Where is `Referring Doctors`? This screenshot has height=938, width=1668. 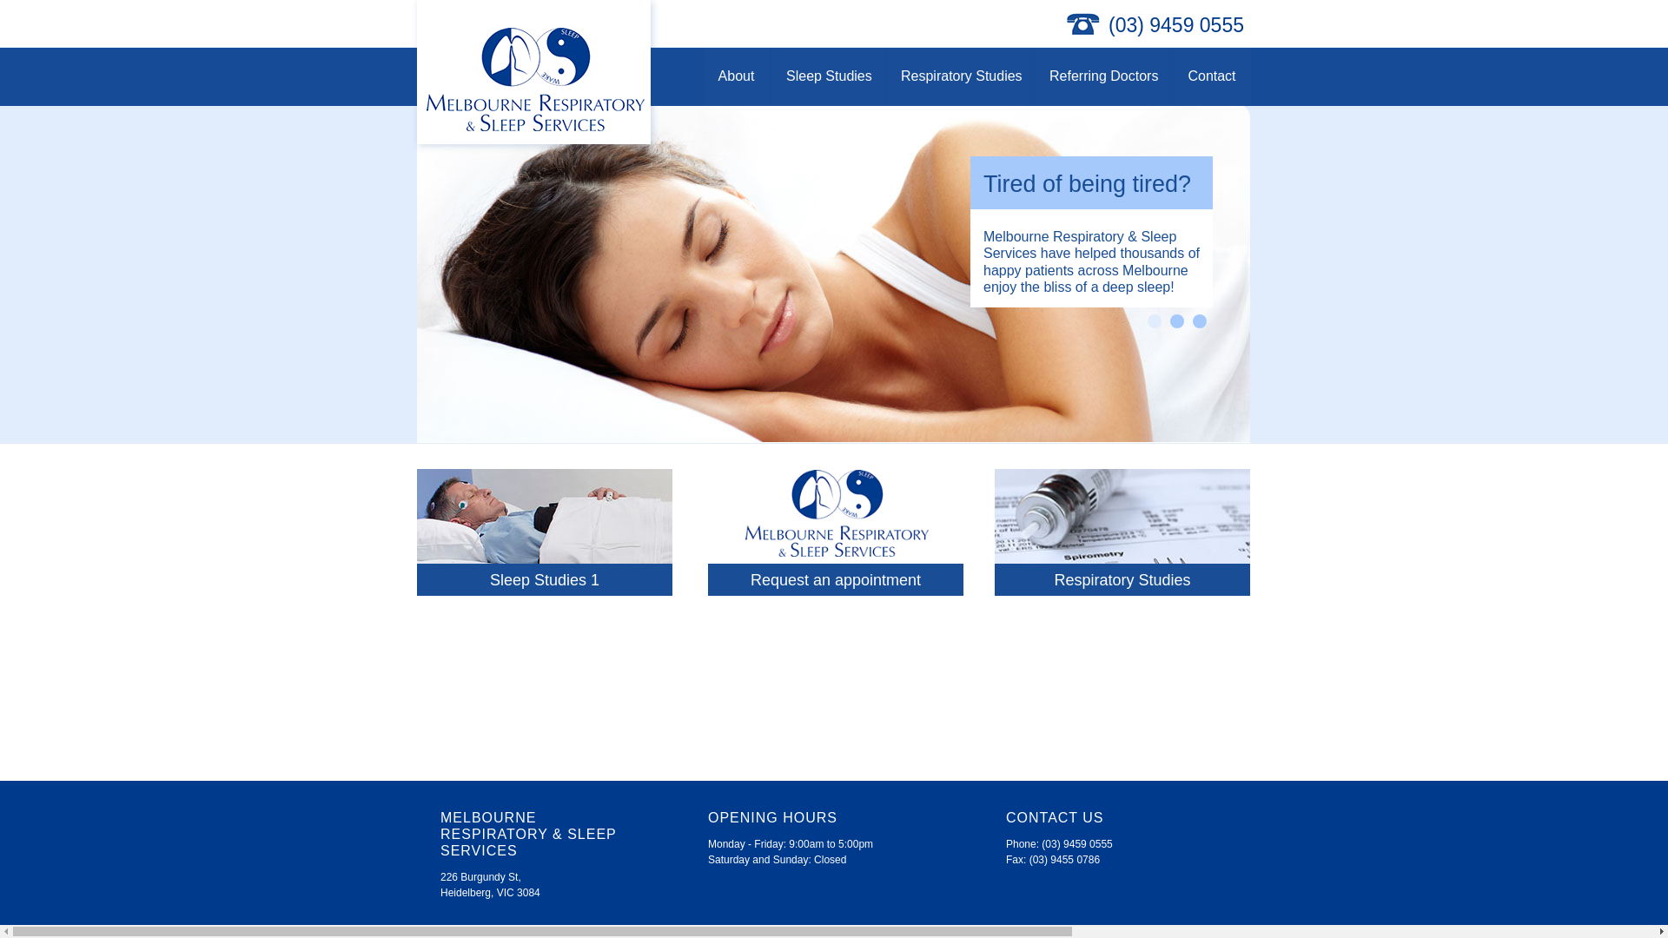
Referring Doctors is located at coordinates (1103, 76).